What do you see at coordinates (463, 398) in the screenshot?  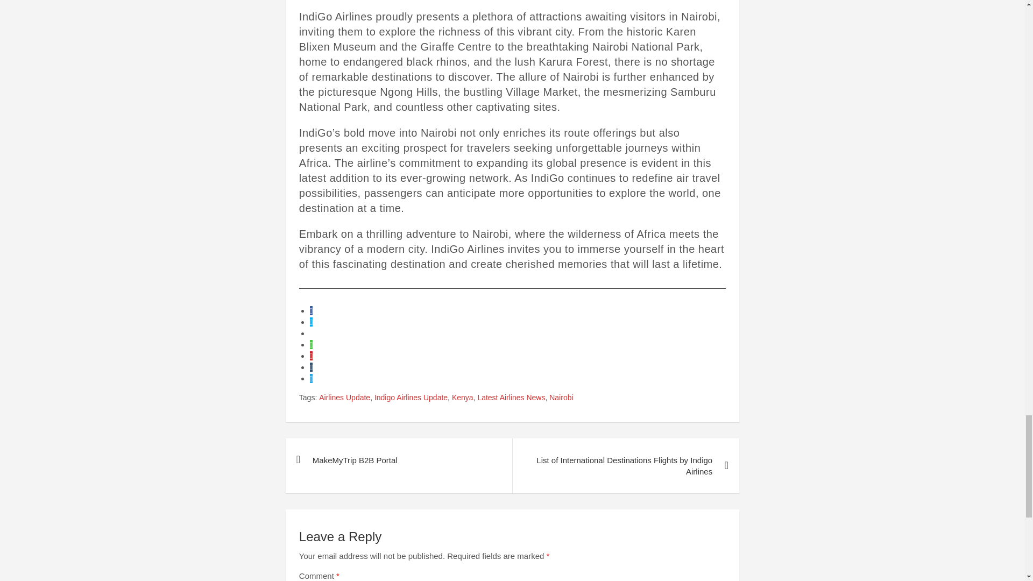 I see `Kenya` at bounding box center [463, 398].